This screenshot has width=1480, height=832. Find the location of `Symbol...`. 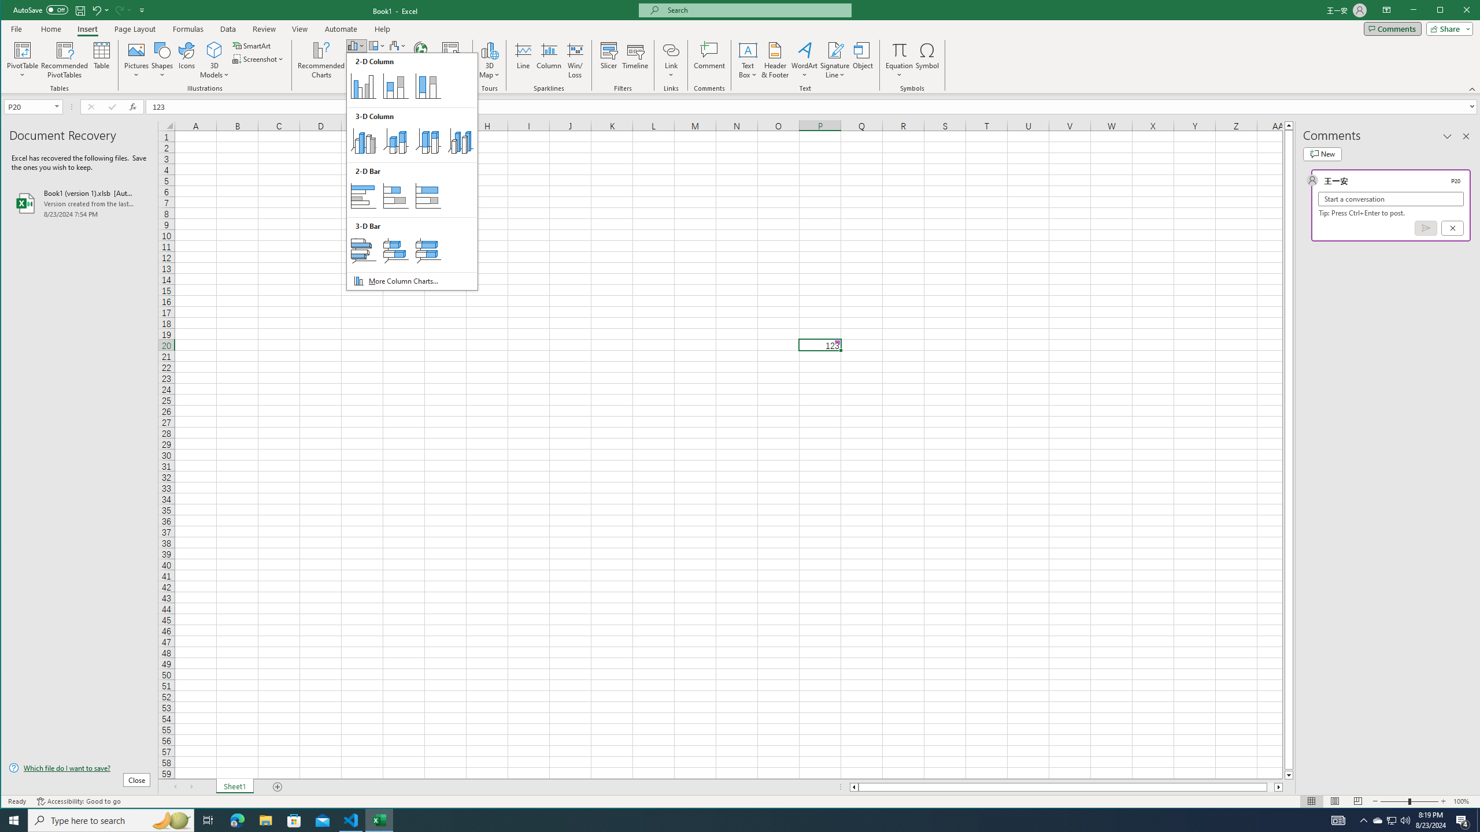

Symbol... is located at coordinates (928, 60).